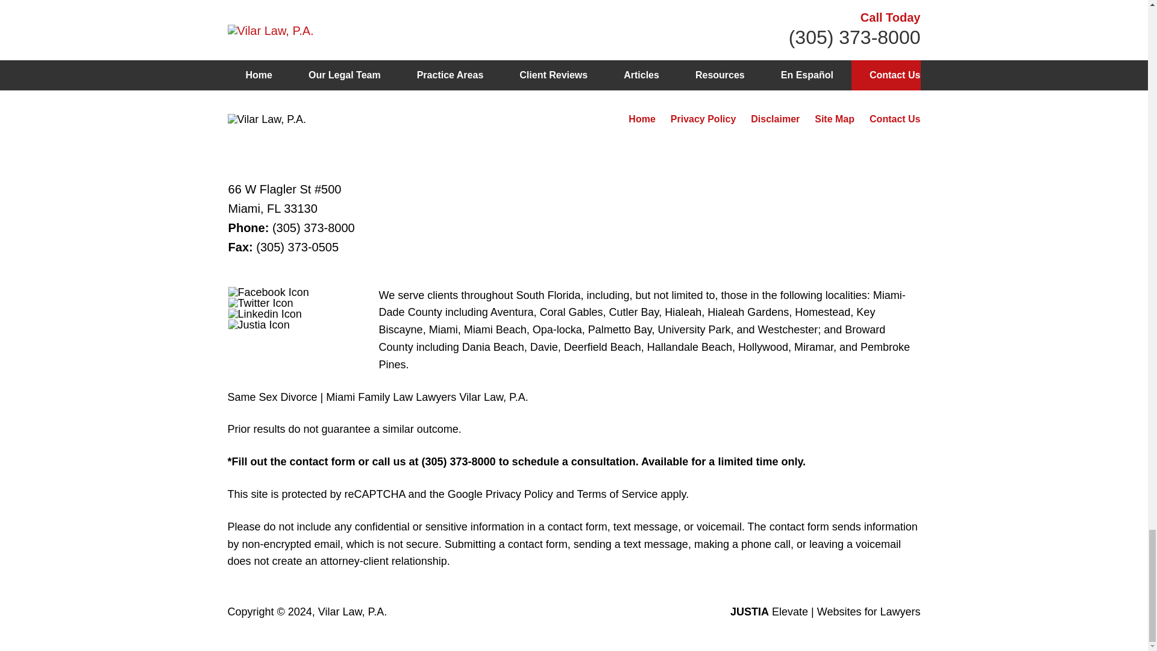 Image resolution: width=1157 pixels, height=651 pixels. I want to click on Linkedin, so click(265, 313).